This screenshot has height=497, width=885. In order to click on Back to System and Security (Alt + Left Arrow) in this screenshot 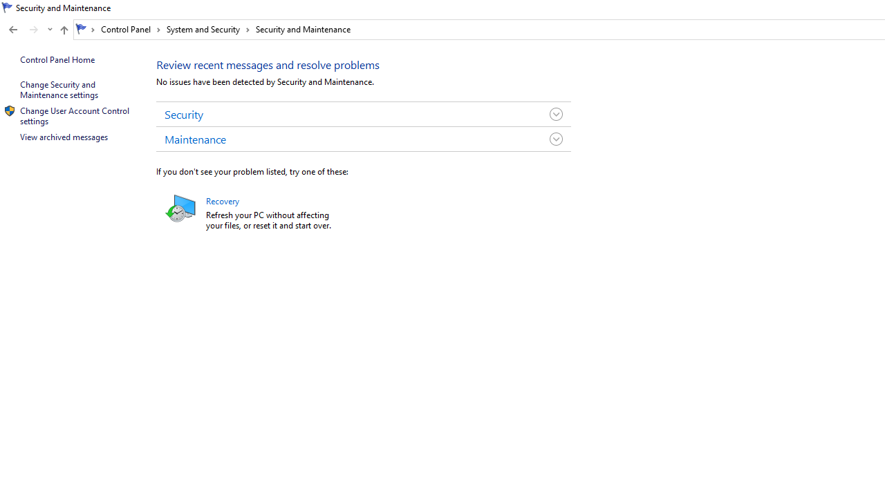, I will do `click(12, 30)`.